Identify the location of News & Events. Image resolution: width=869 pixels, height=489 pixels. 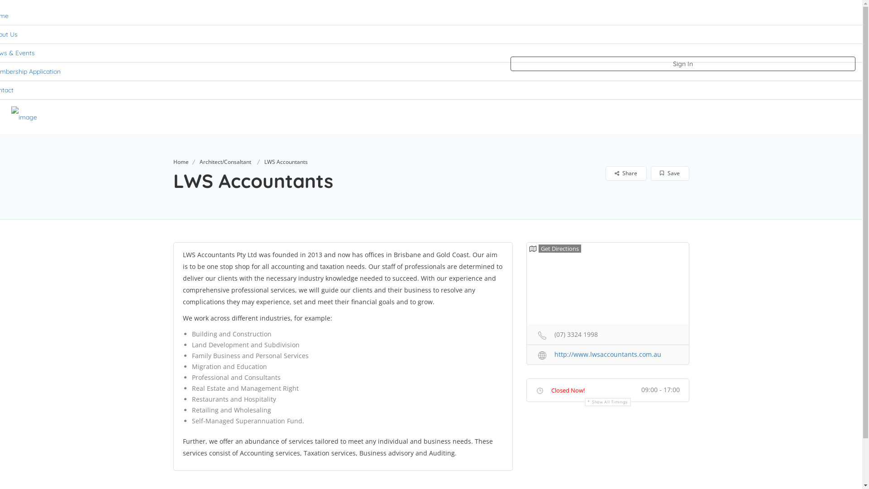
(645, 116).